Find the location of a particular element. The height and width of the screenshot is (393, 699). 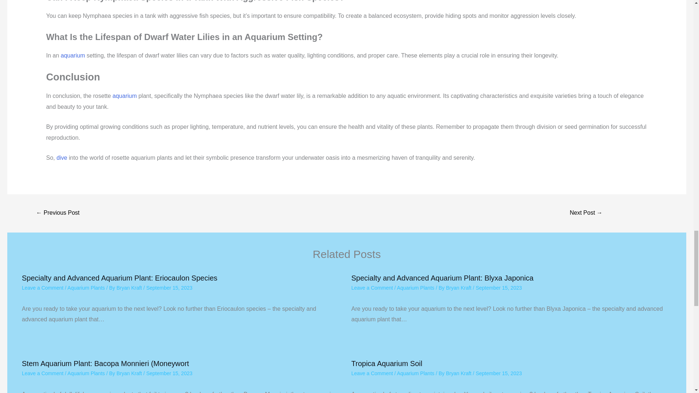

dive is located at coordinates (62, 158).